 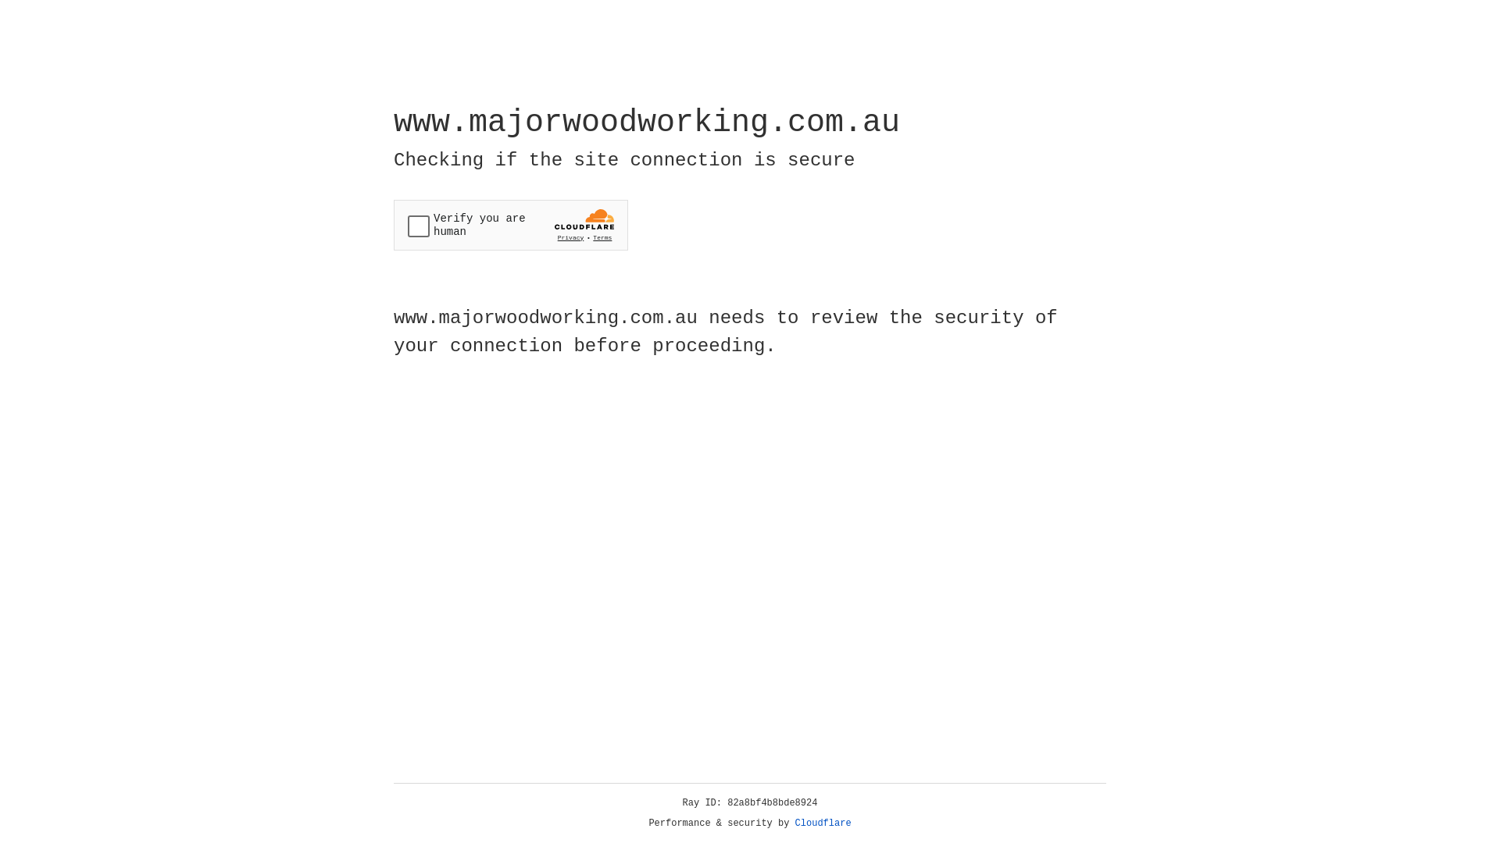 What do you see at coordinates (511, 225) in the screenshot?
I see `Widget containing a Cloudflare security challenge` at bounding box center [511, 225].